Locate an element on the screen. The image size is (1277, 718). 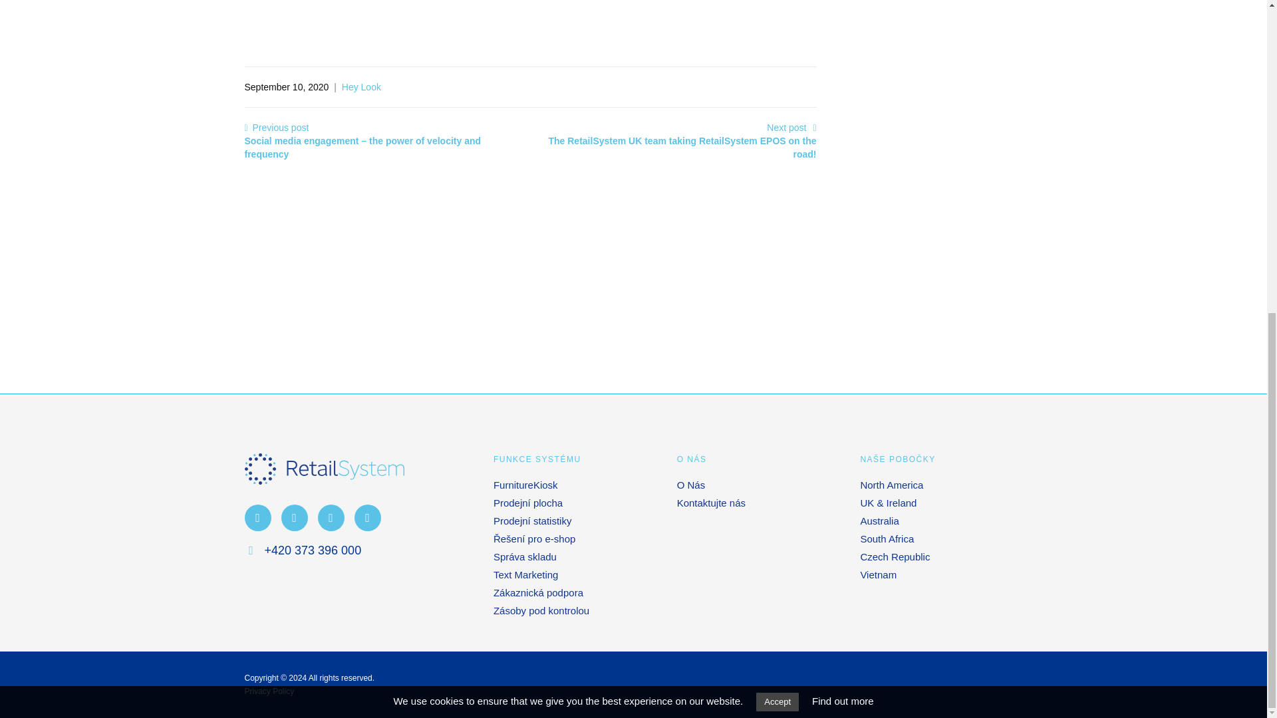
Hey Look - I'm Doing Ecommerce - Customer Acquisition Cost is located at coordinates (624, 21).